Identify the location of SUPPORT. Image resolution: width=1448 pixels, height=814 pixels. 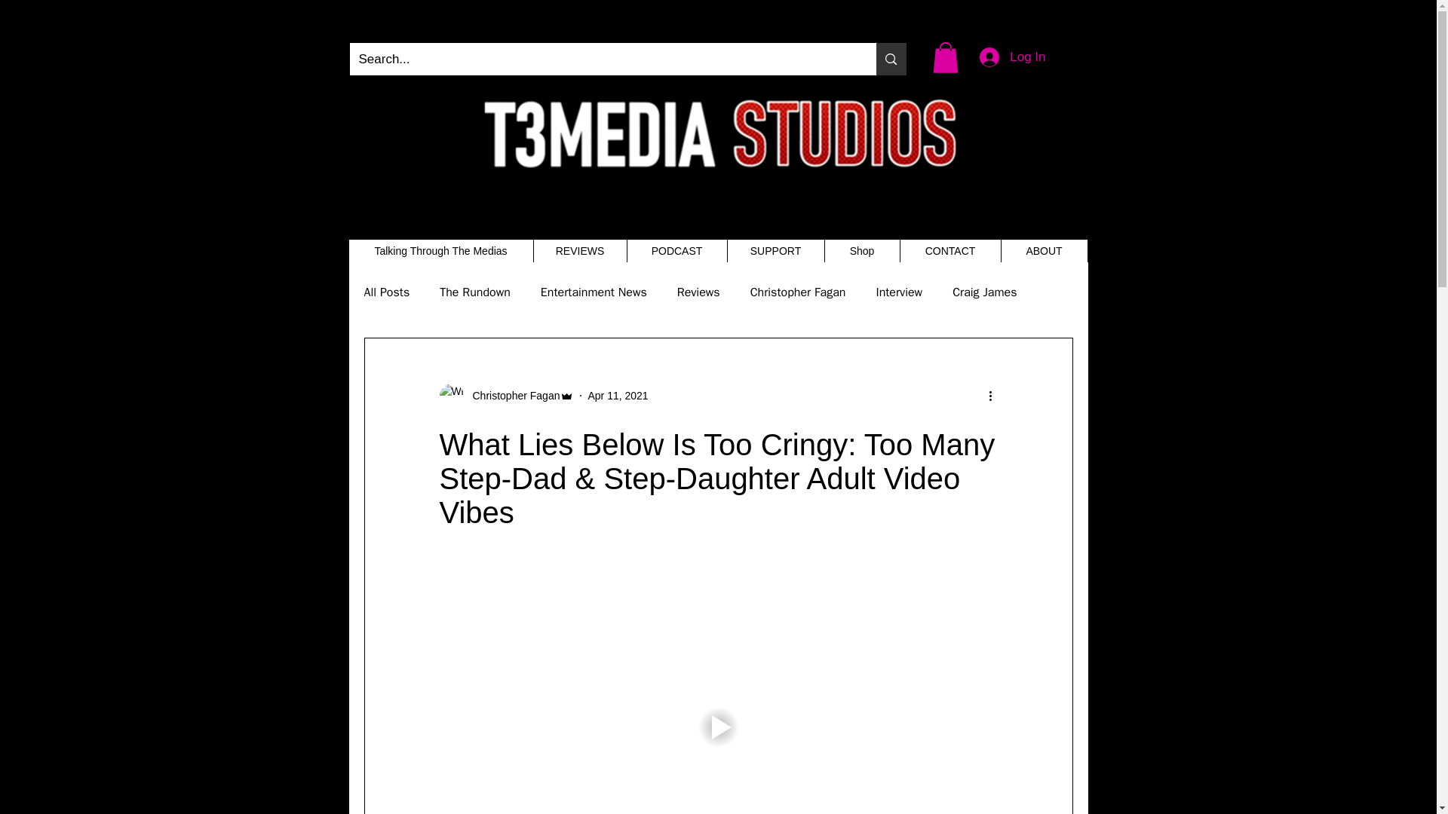
(775, 250).